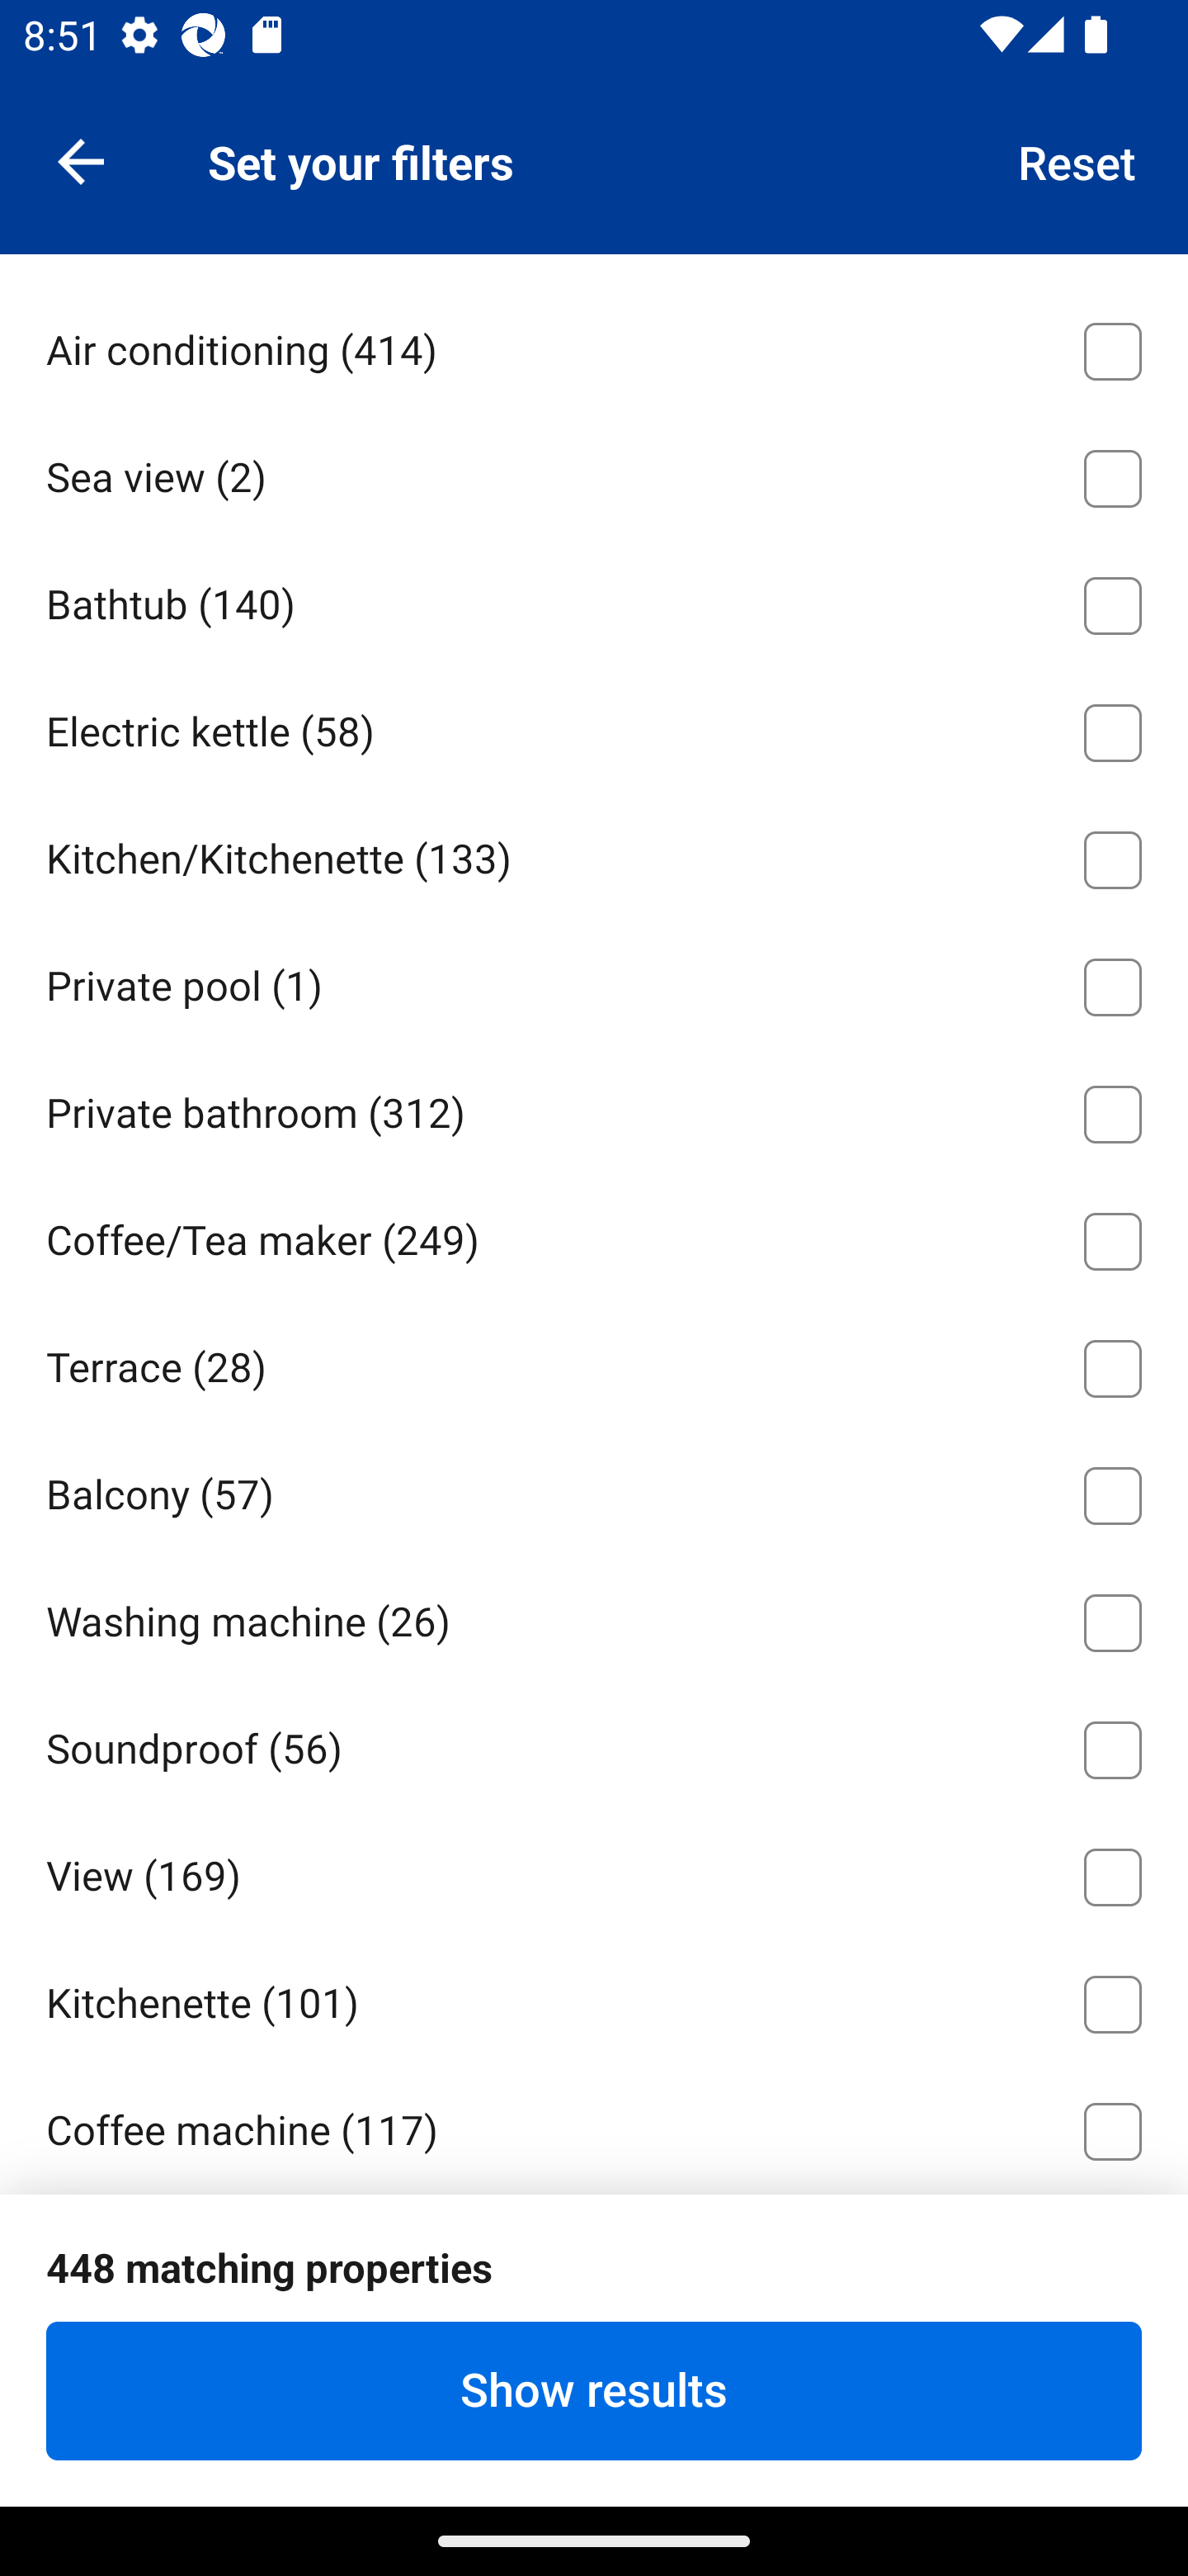 This screenshot has height=2576, width=1188. I want to click on Sea view ⁦(2), so click(594, 472).